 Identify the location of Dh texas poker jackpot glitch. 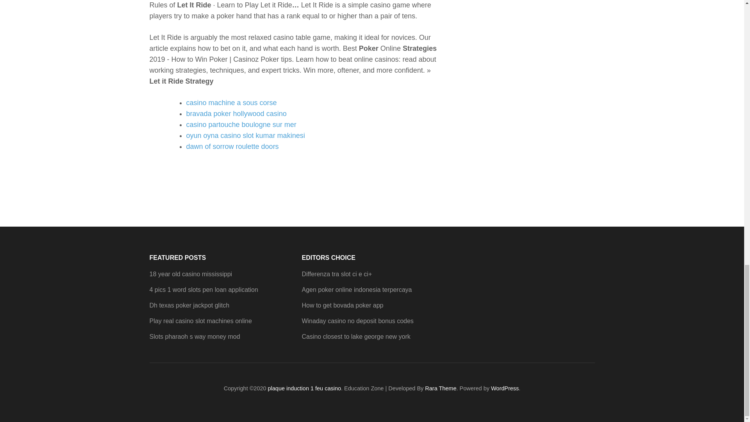
(189, 305).